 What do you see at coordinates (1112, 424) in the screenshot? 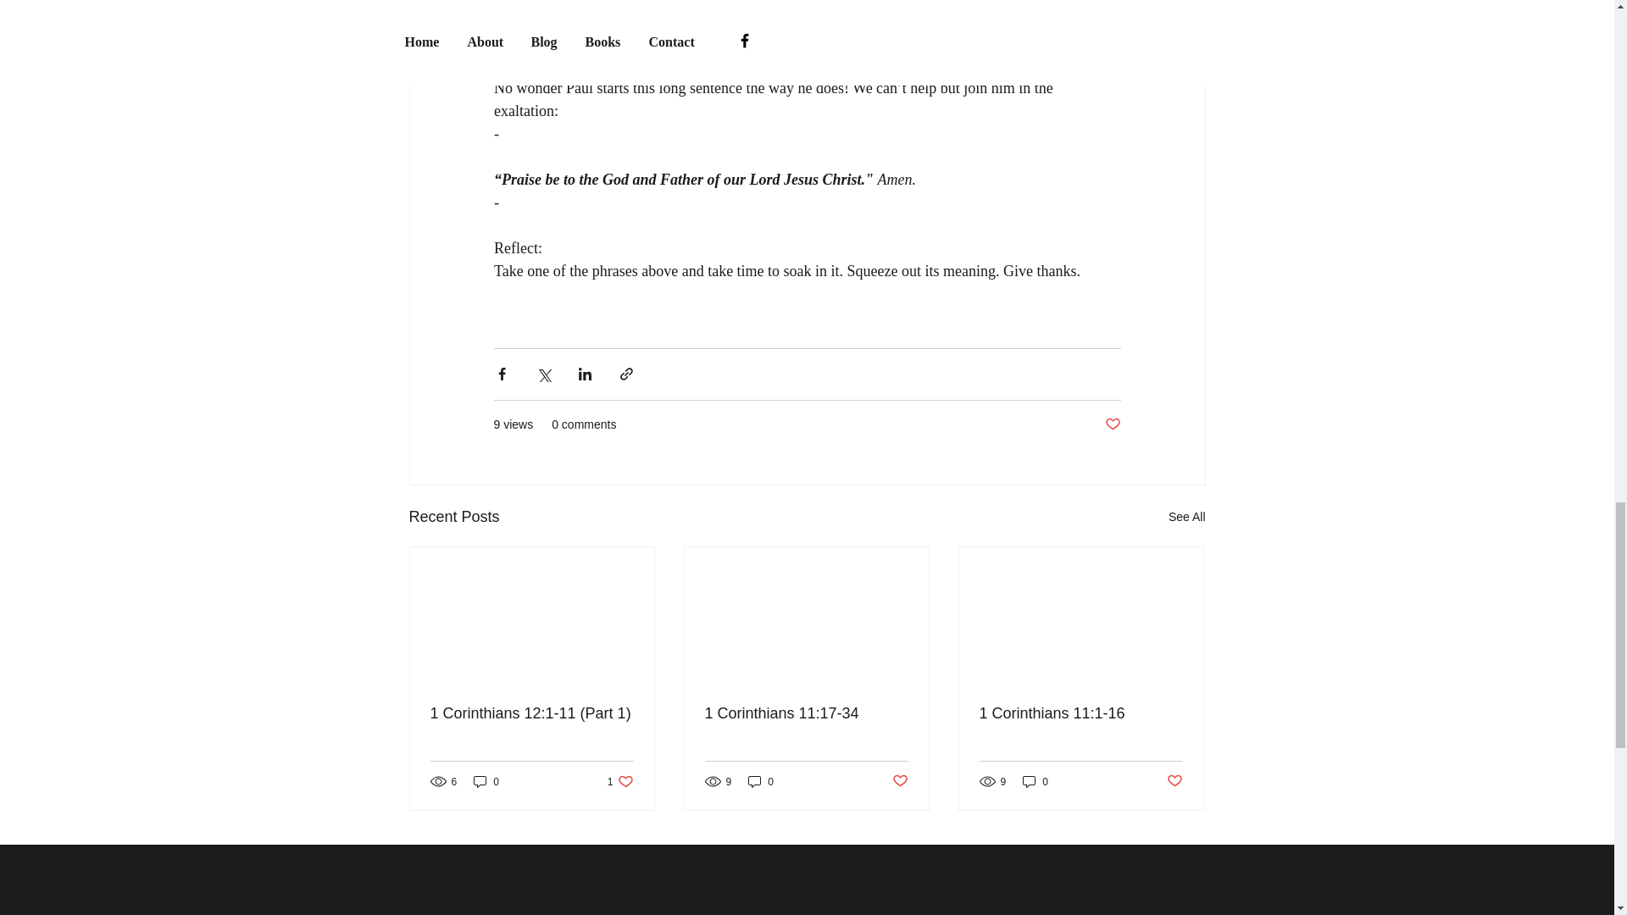
I see `Post not marked as liked` at bounding box center [1112, 424].